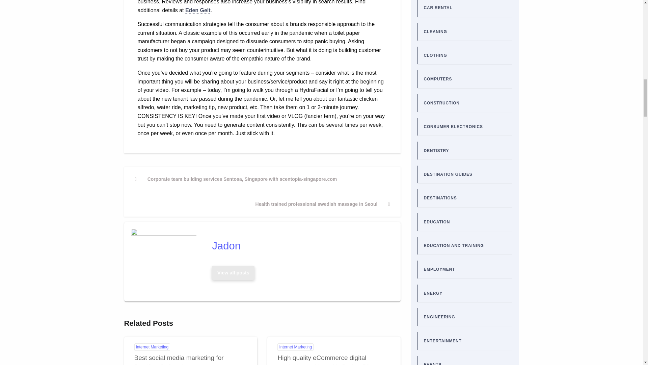 This screenshot has width=648, height=365. What do you see at coordinates (233, 273) in the screenshot?
I see `View all posts` at bounding box center [233, 273].